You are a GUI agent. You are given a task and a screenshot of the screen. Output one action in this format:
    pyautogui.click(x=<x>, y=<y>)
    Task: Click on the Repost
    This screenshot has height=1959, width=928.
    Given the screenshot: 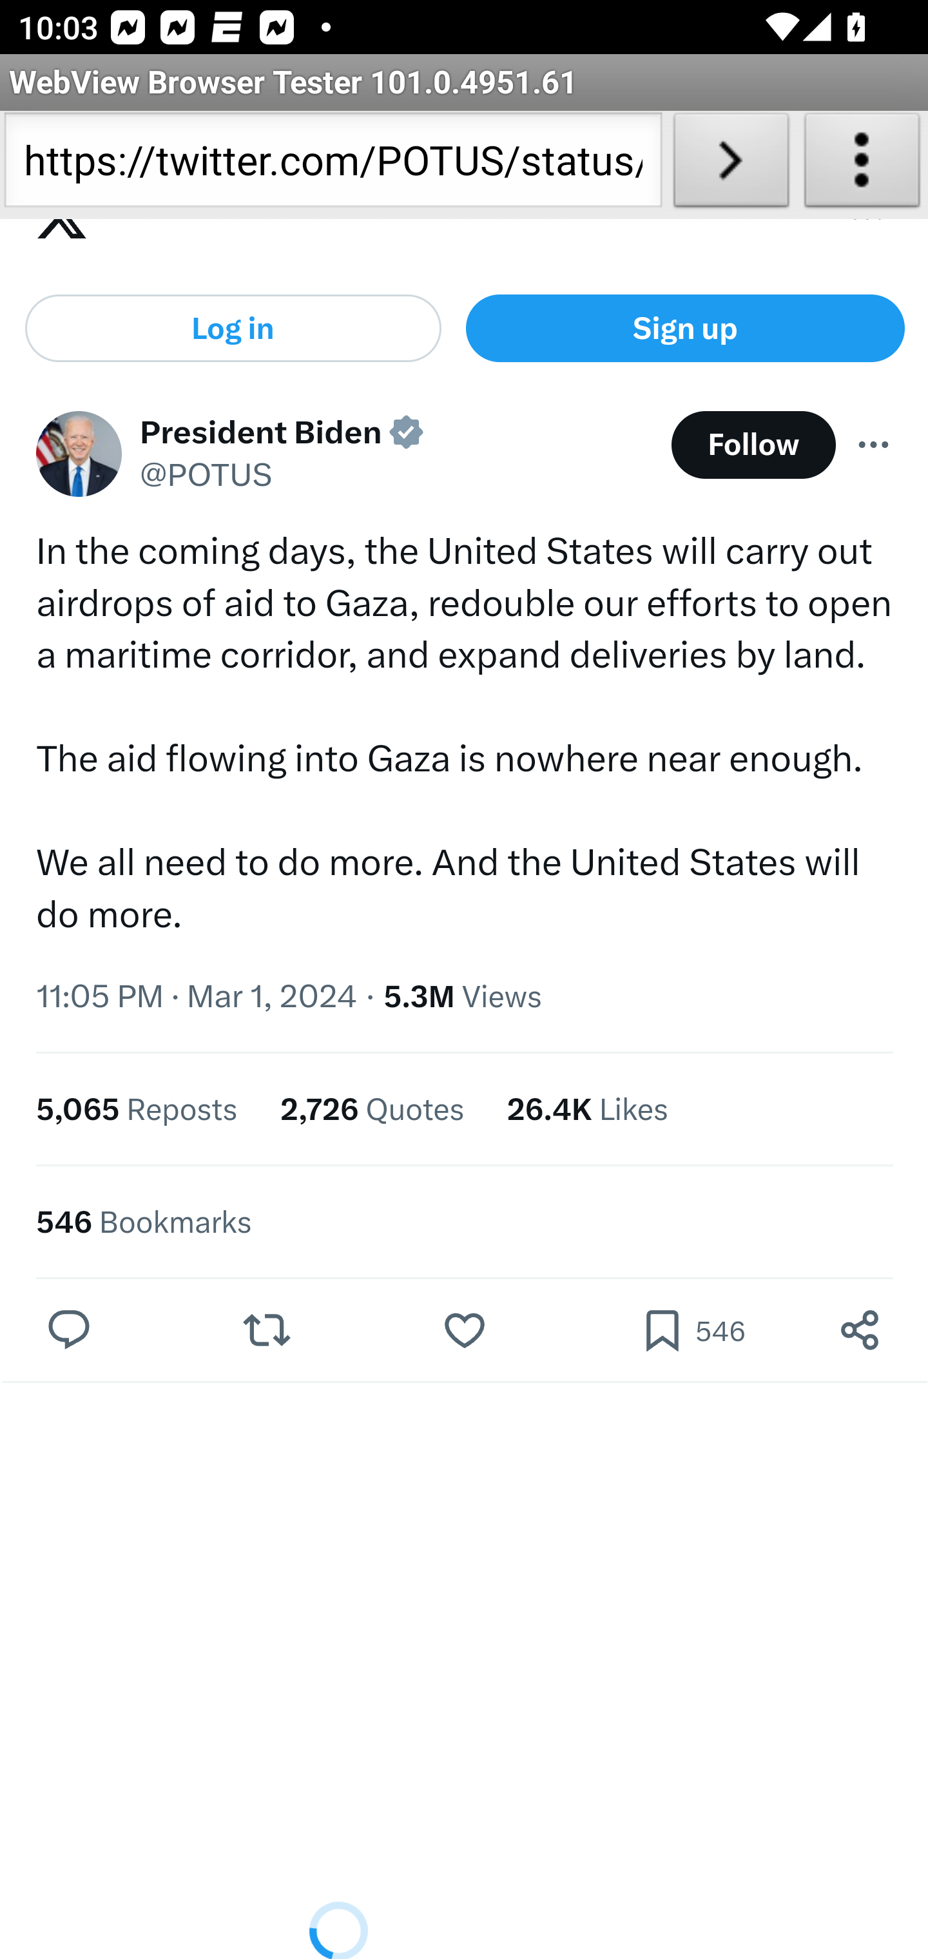 What is the action you would take?
    pyautogui.click(x=266, y=1331)
    